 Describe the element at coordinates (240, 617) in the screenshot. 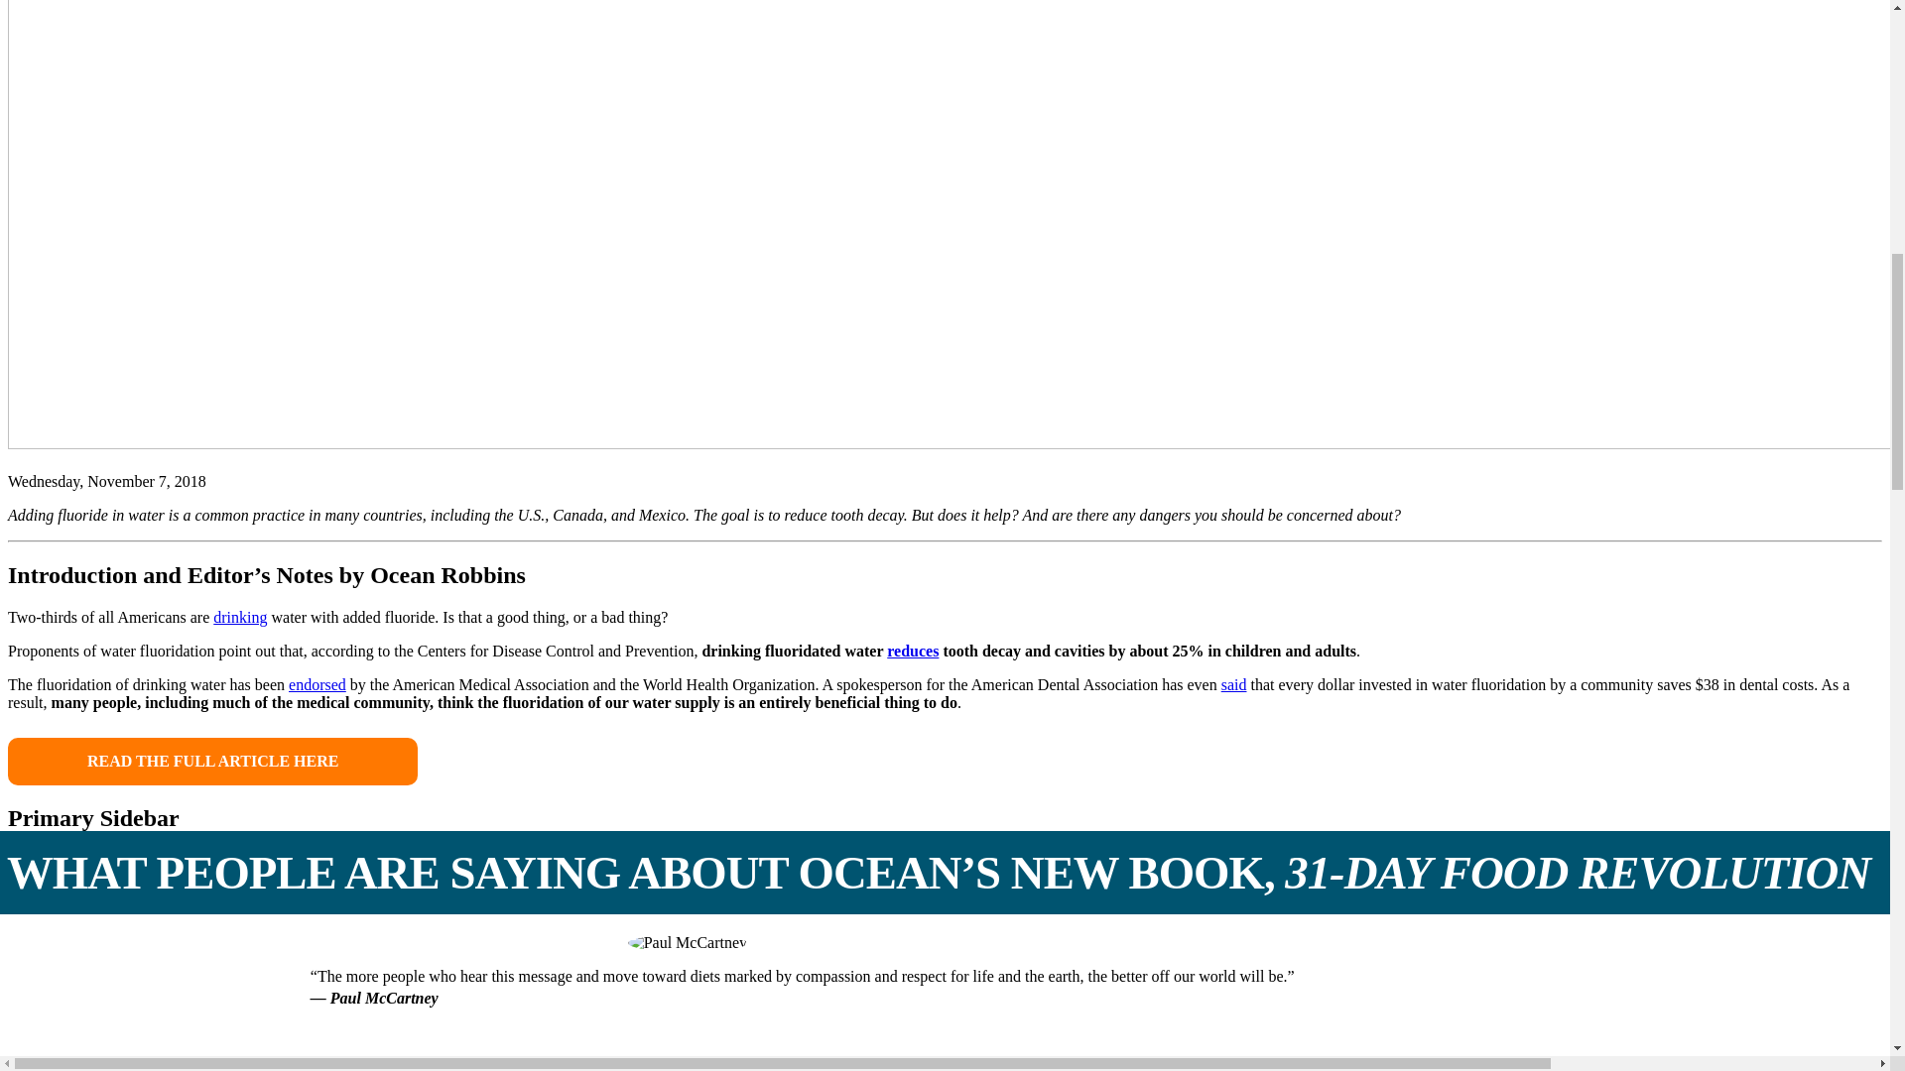

I see `drinking` at that location.